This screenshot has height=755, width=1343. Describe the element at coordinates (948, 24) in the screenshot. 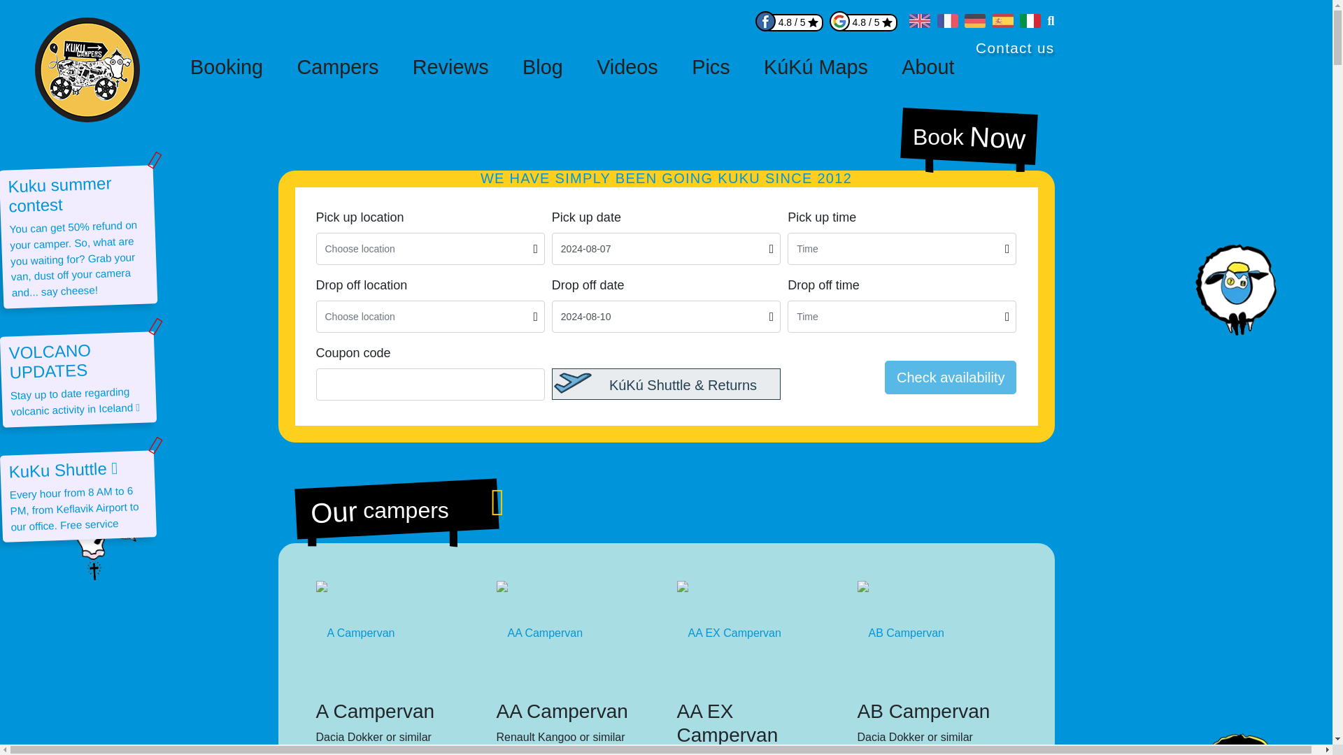

I see `Kuku Campers French Version for Campers in Iceland` at that location.